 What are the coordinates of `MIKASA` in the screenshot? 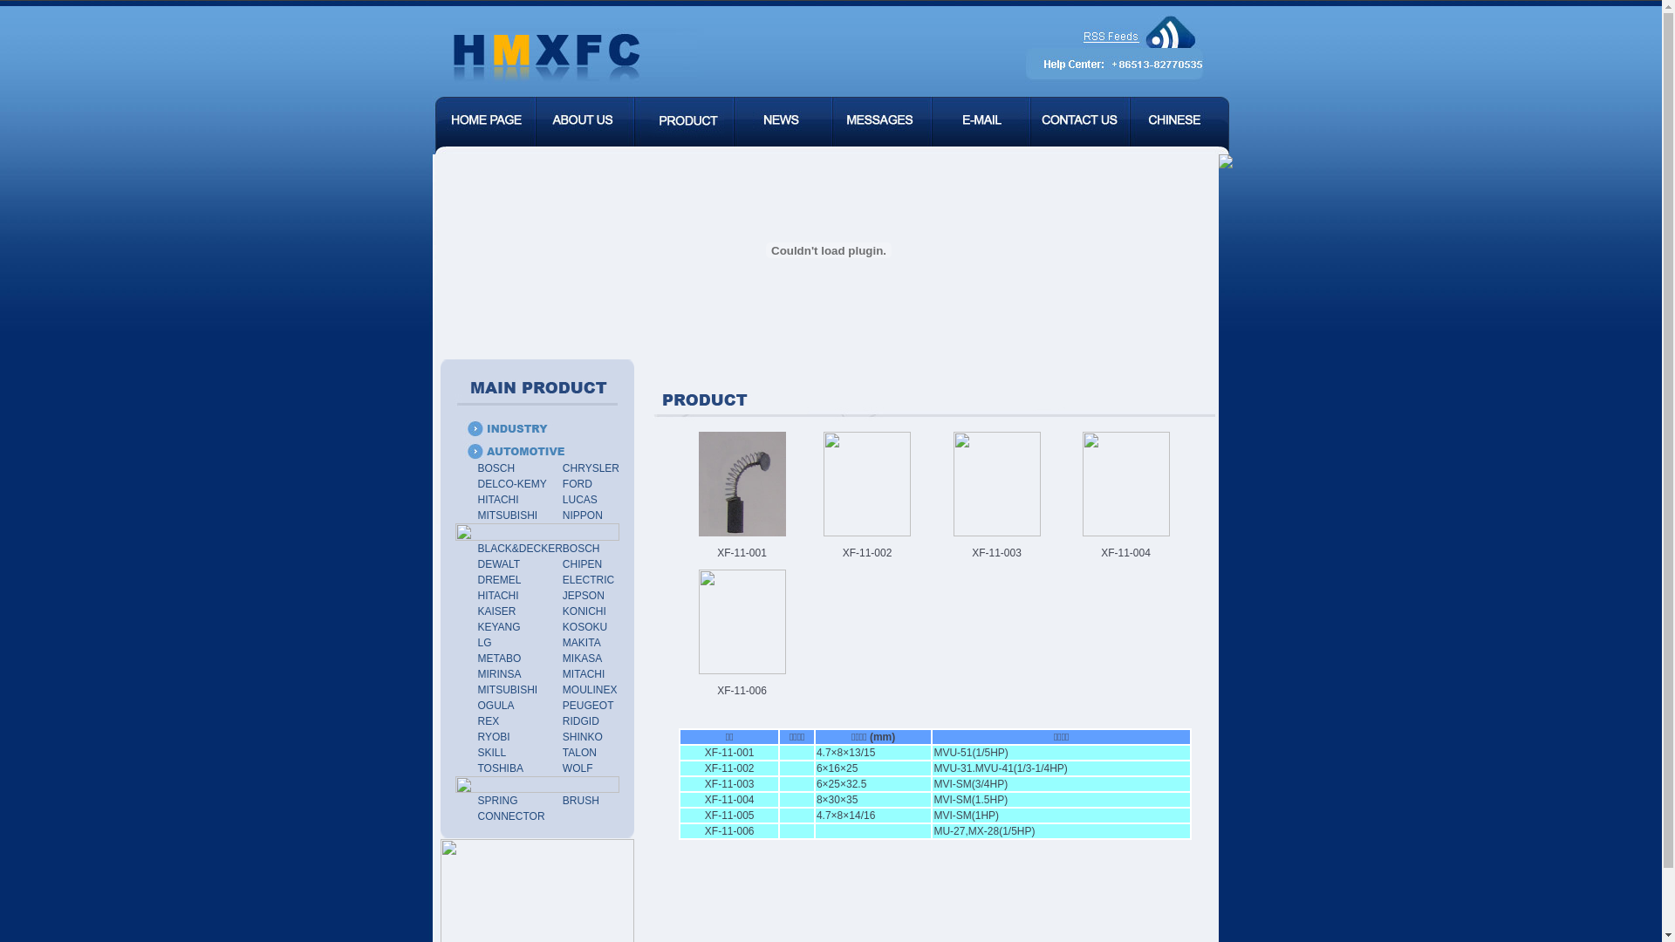 It's located at (583, 658).